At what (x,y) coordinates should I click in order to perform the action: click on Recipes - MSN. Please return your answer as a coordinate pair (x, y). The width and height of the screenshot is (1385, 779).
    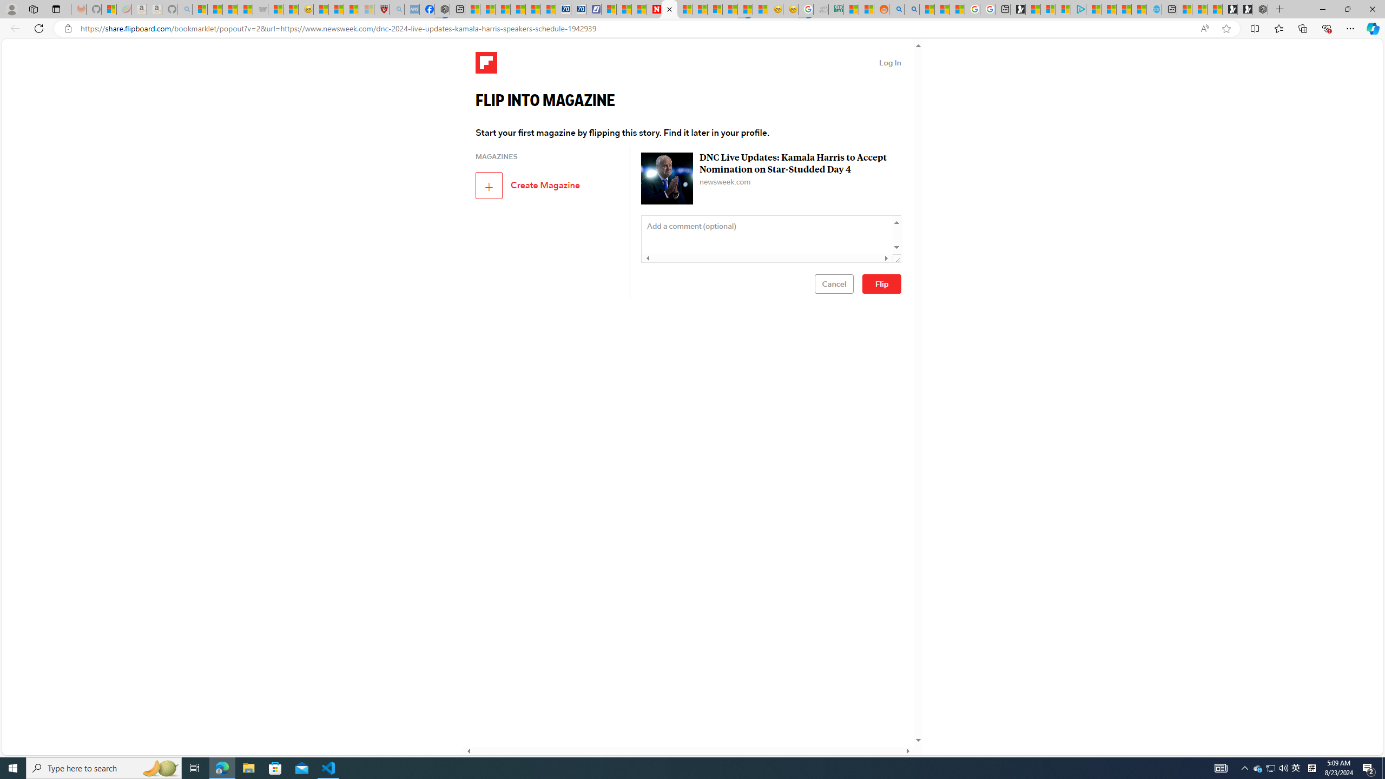
    Looking at the image, I should click on (321, 9).